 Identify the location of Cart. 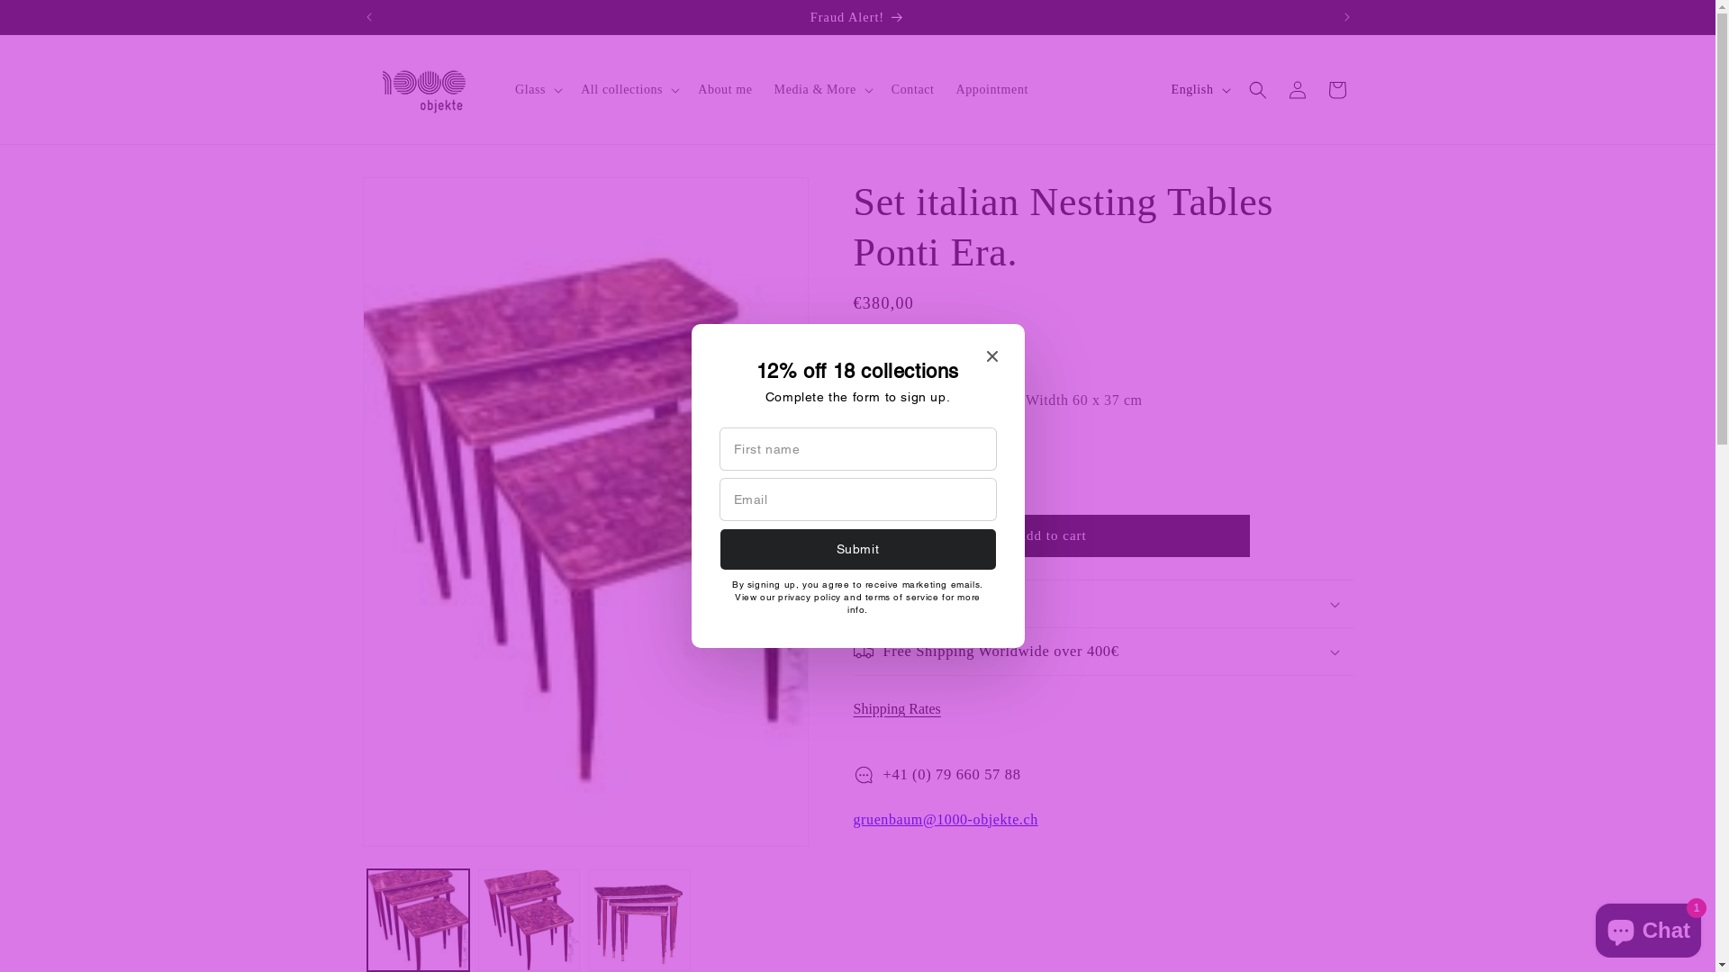
(1336, 90).